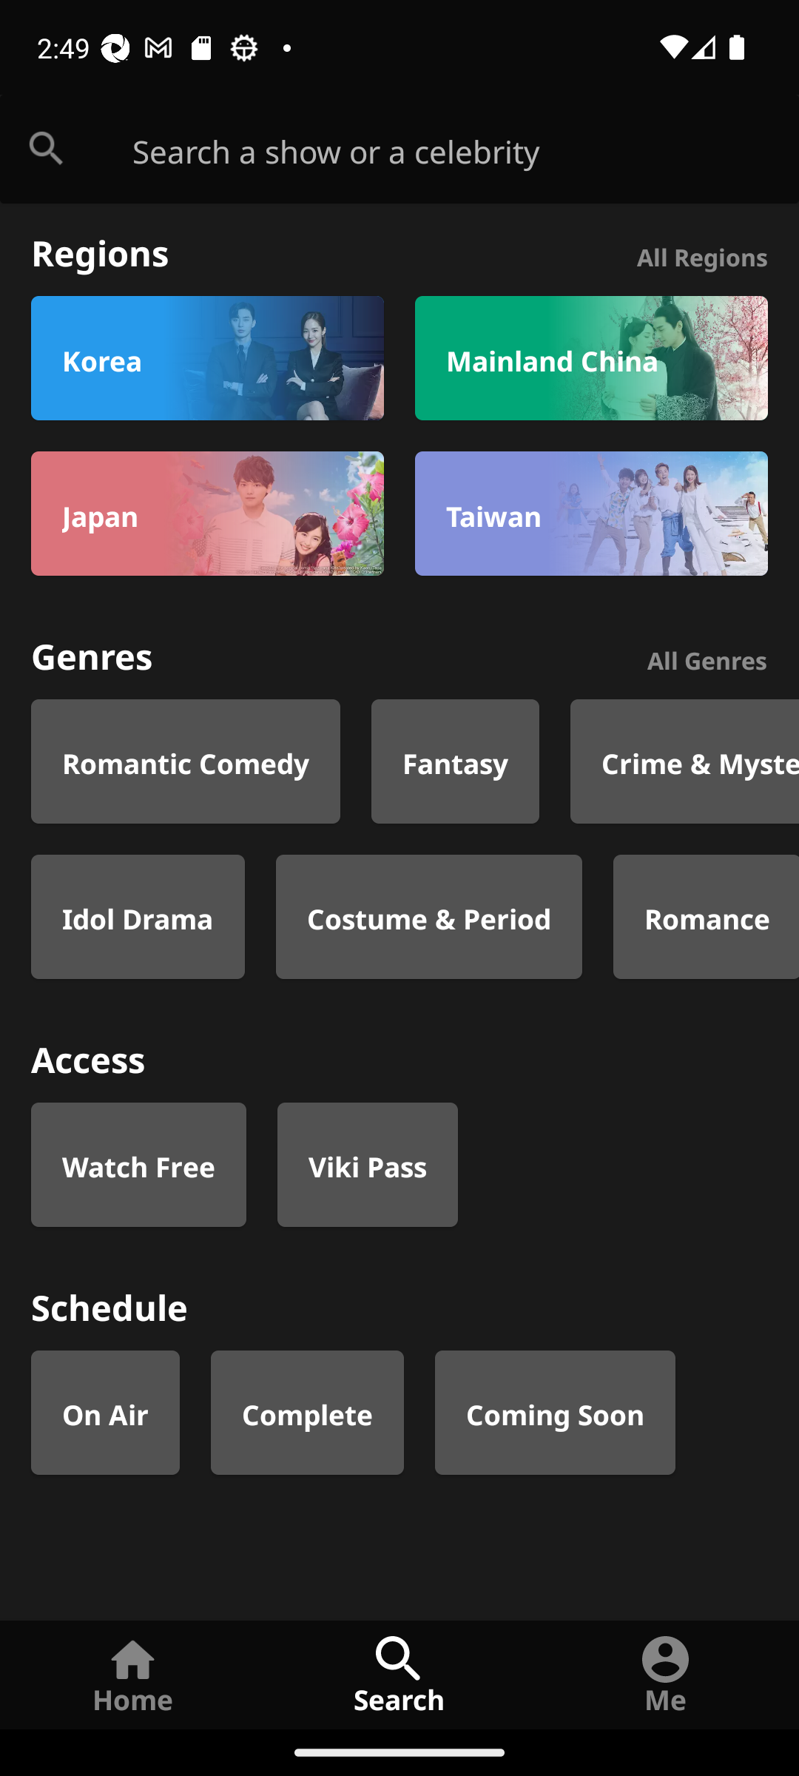 This screenshot has height=1776, width=799. Describe the element at coordinates (706, 916) in the screenshot. I see `filter_genre_1068g Romance` at that location.